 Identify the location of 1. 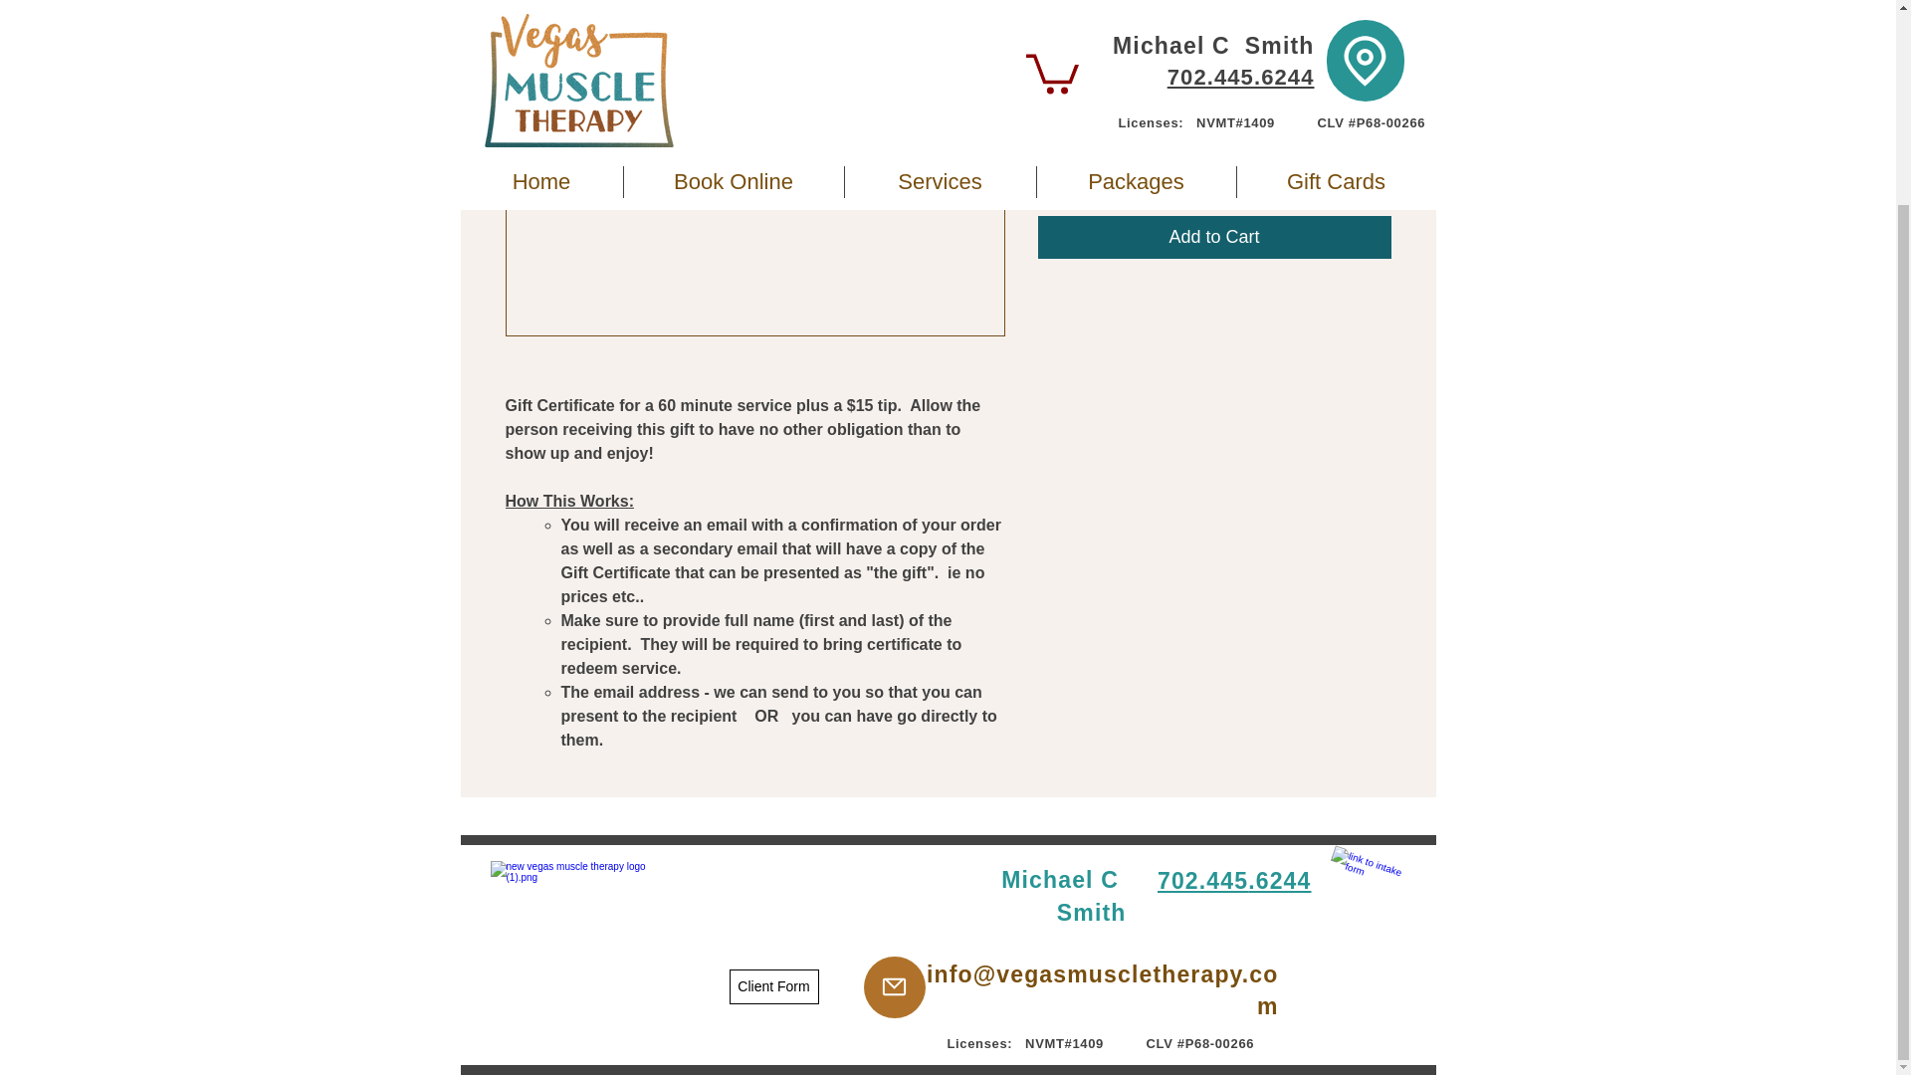
(1075, 159).